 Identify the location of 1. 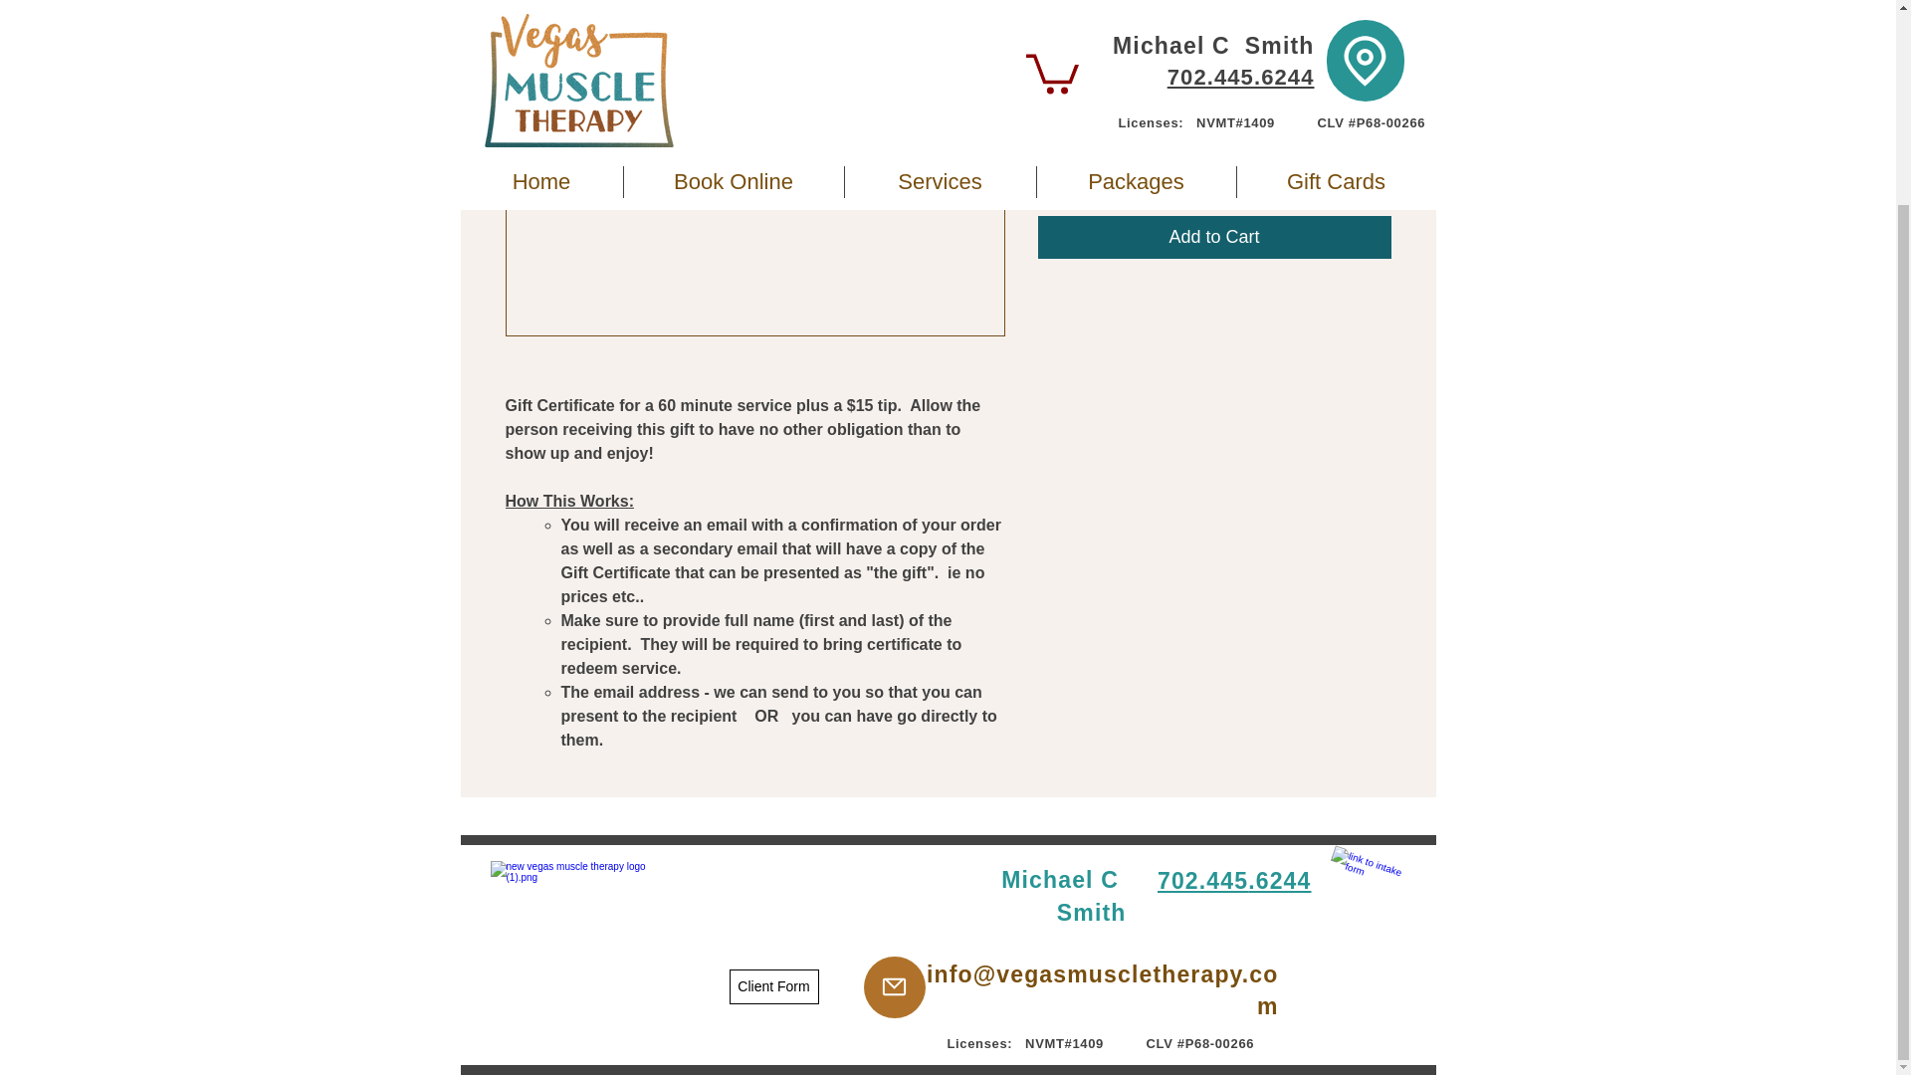
(1075, 159).